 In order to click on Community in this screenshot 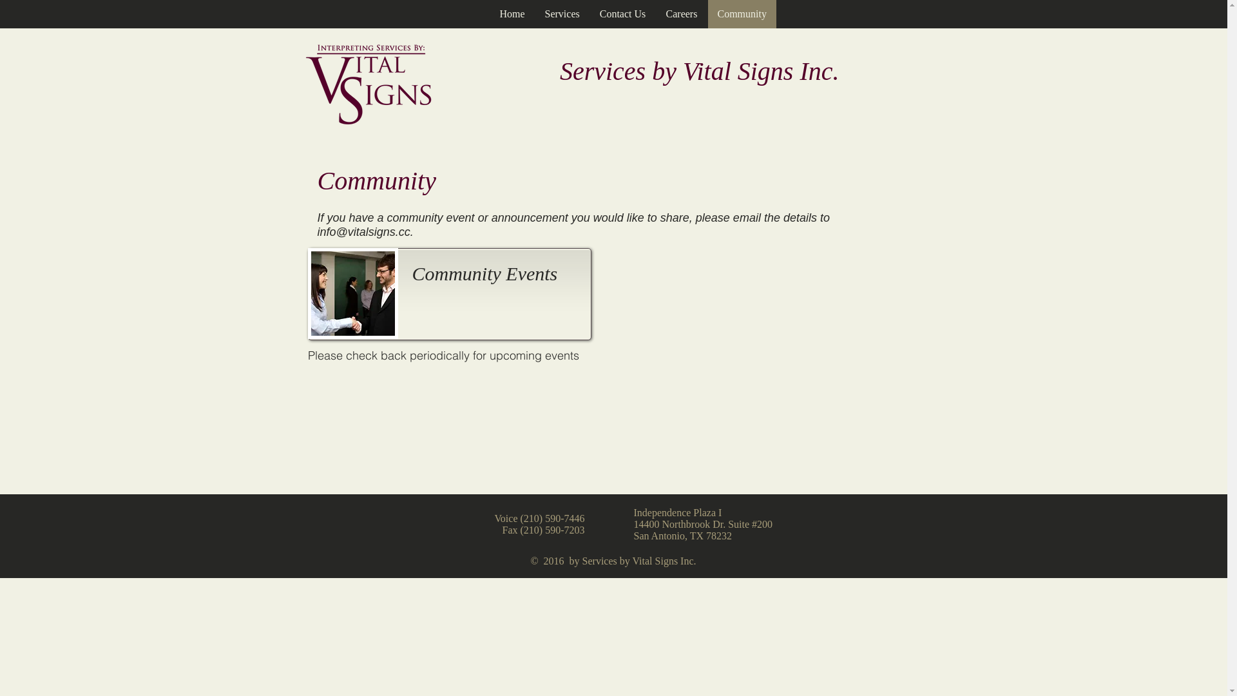, I will do `click(742, 14)`.